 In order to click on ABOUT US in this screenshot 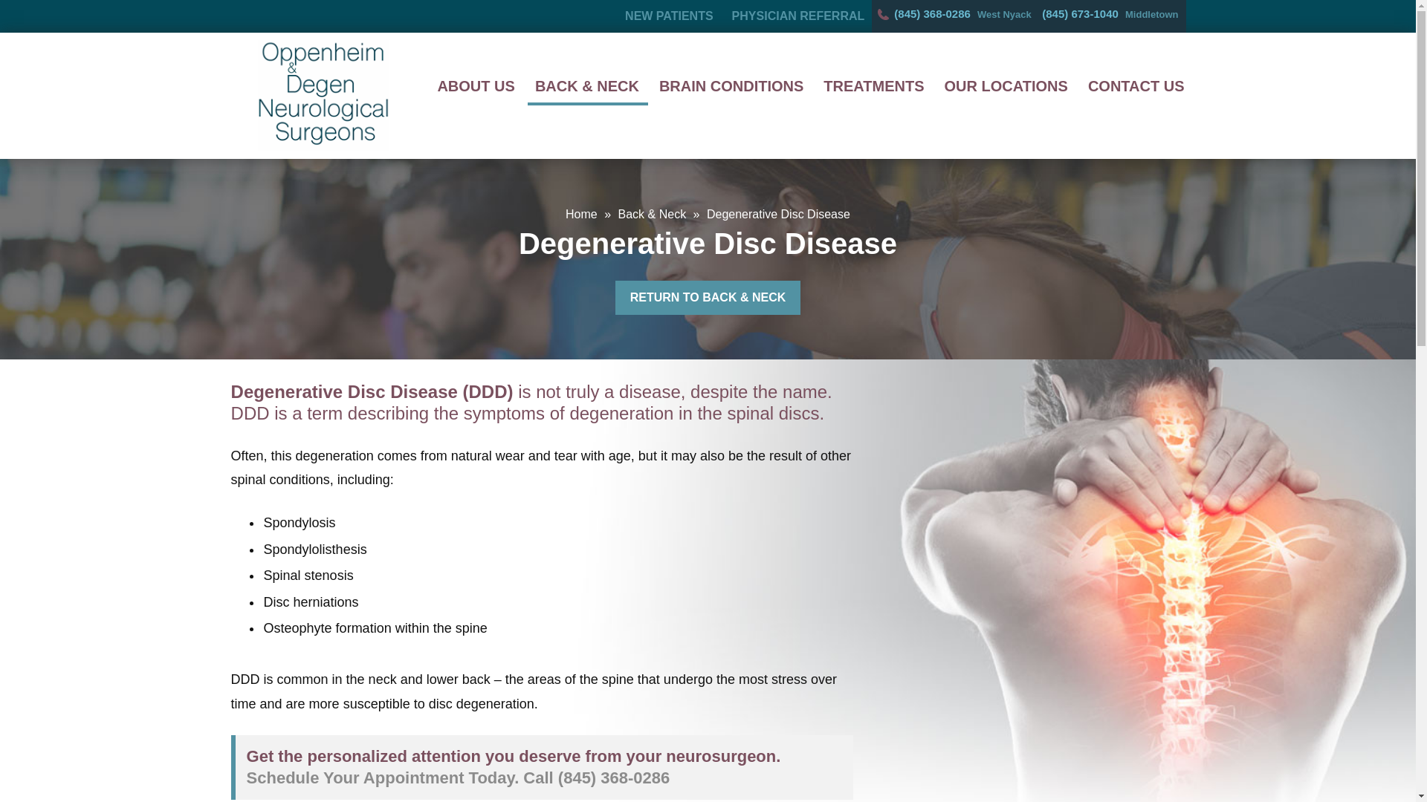, I will do `click(476, 86)`.